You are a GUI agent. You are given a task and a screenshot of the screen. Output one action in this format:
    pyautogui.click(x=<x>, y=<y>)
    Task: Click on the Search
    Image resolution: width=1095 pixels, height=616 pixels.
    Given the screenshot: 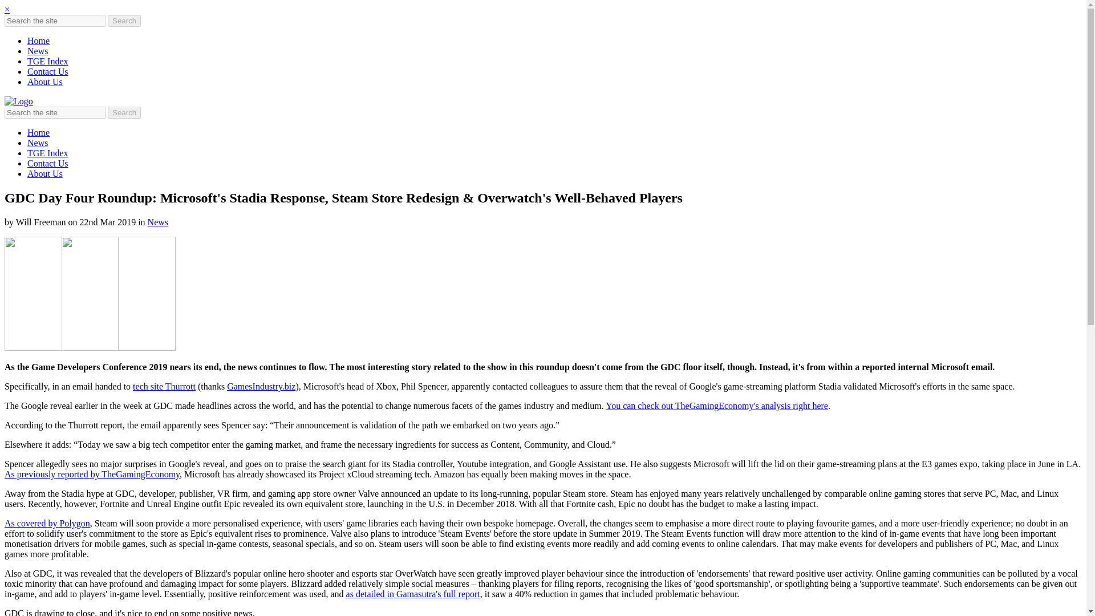 What is the action you would take?
    pyautogui.click(x=124, y=112)
    